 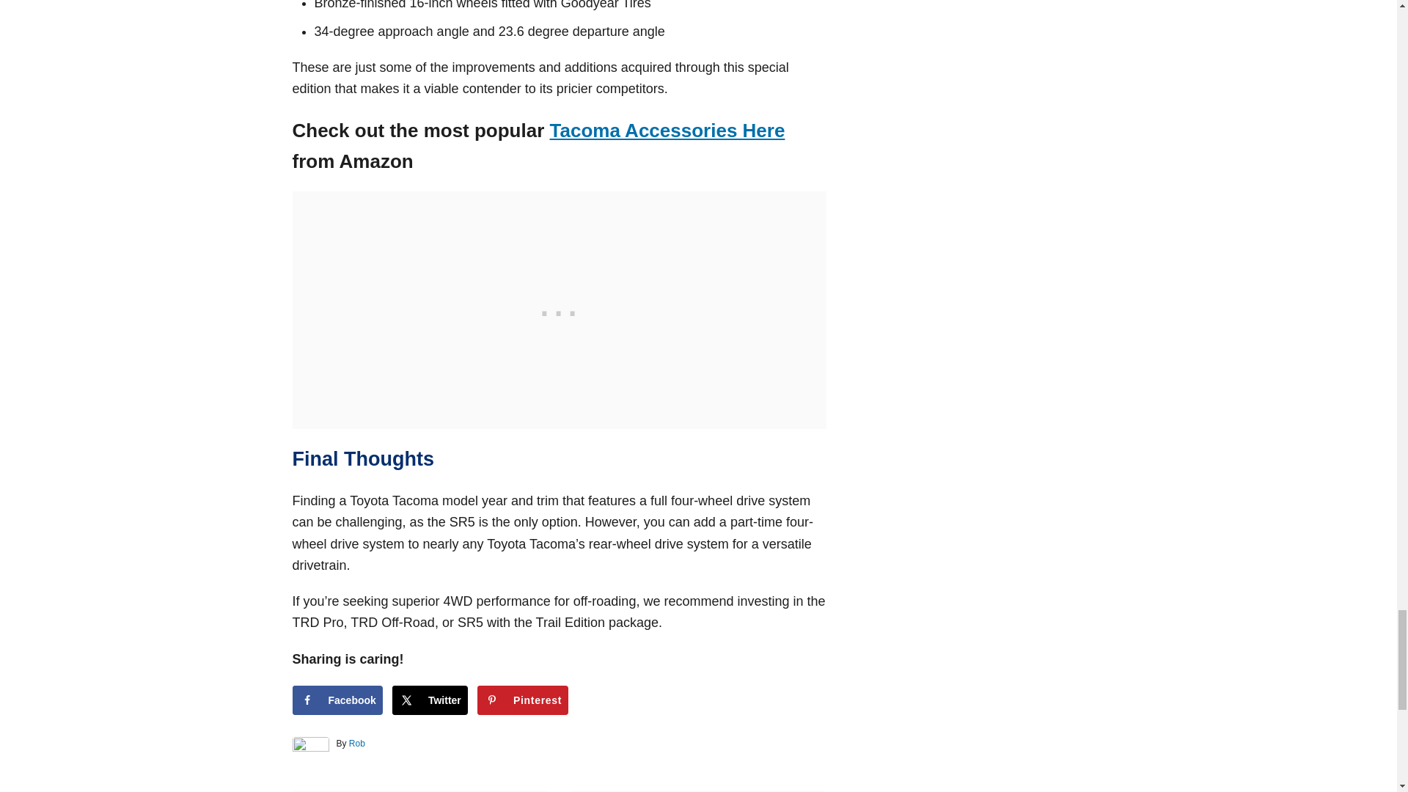 What do you see at coordinates (430, 700) in the screenshot?
I see `Share on X` at bounding box center [430, 700].